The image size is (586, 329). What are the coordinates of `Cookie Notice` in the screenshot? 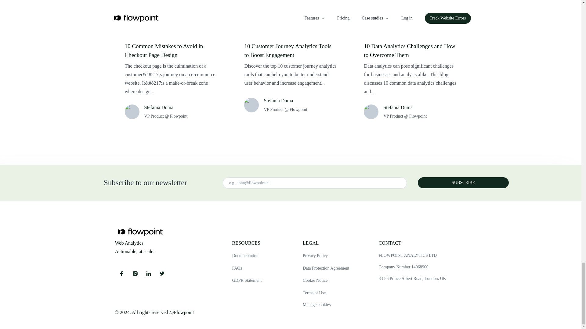 It's located at (326, 281).